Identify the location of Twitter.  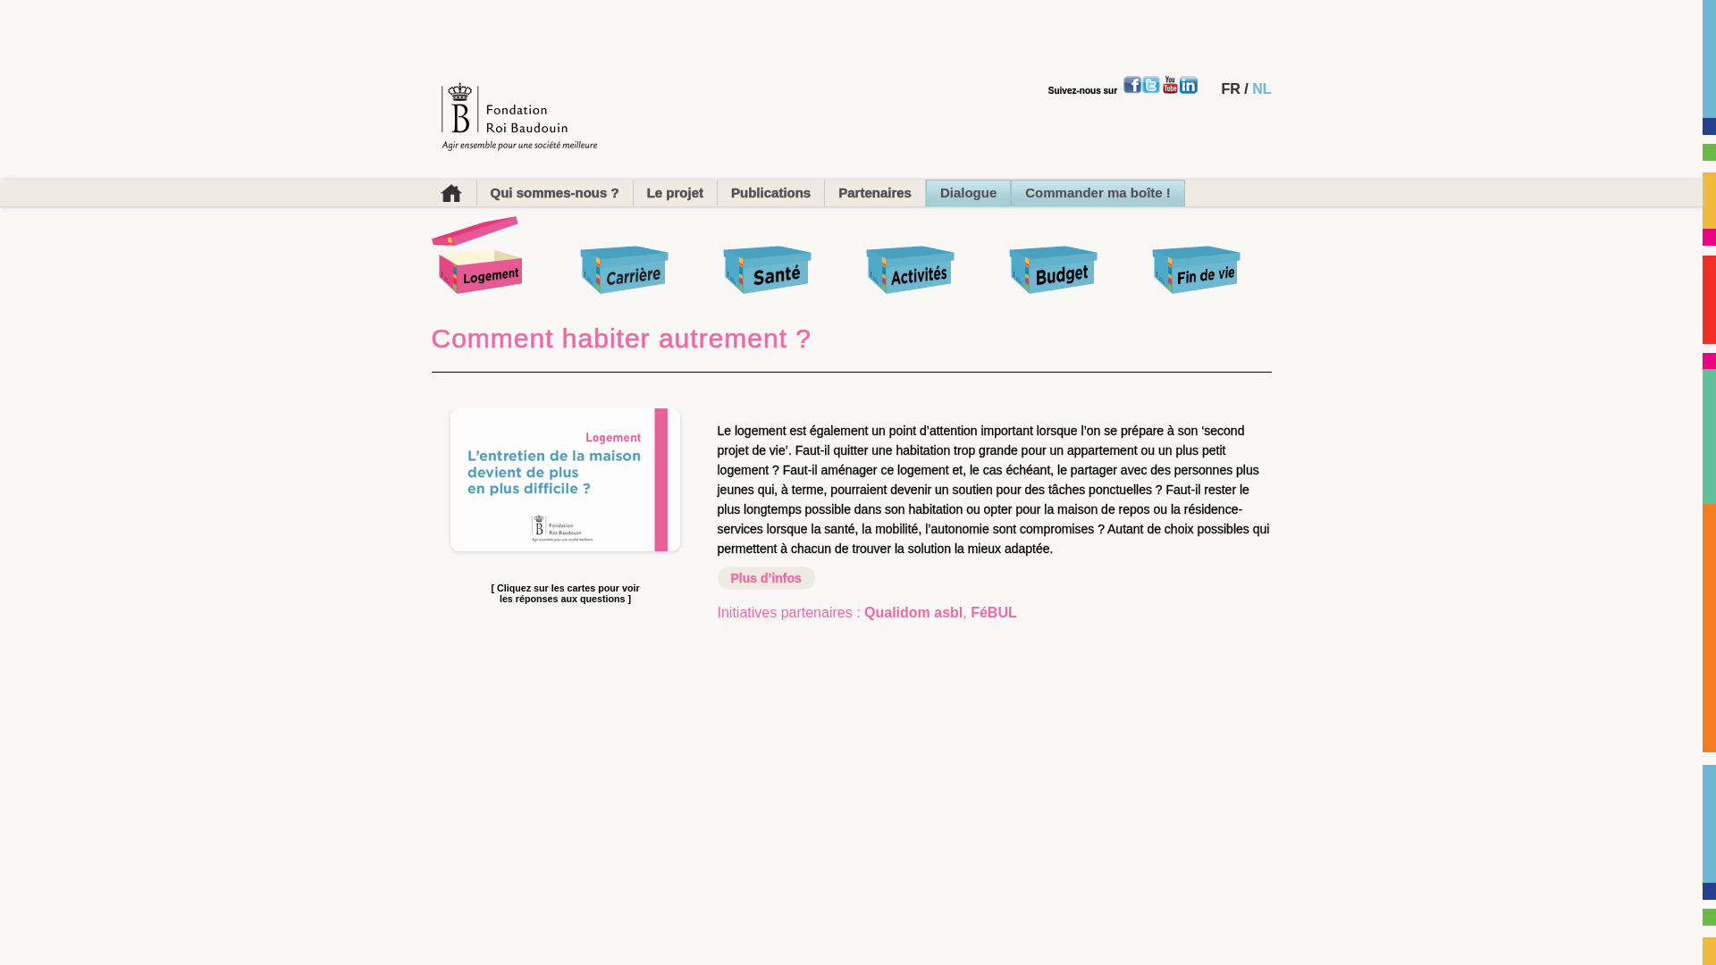
(1151, 85).